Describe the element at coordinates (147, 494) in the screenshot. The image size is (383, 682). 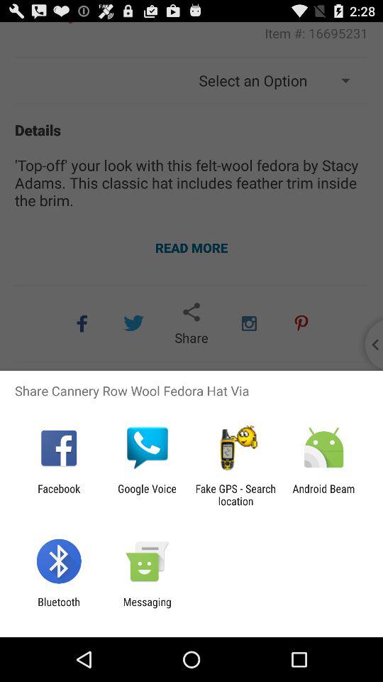
I see `select the app next to facebook item` at that location.